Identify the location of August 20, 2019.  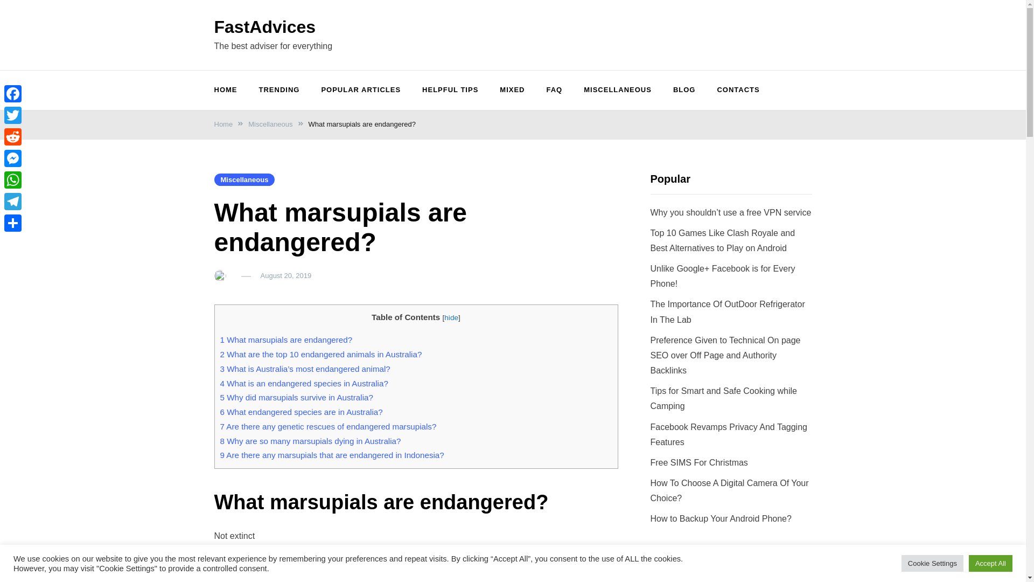
(286, 276).